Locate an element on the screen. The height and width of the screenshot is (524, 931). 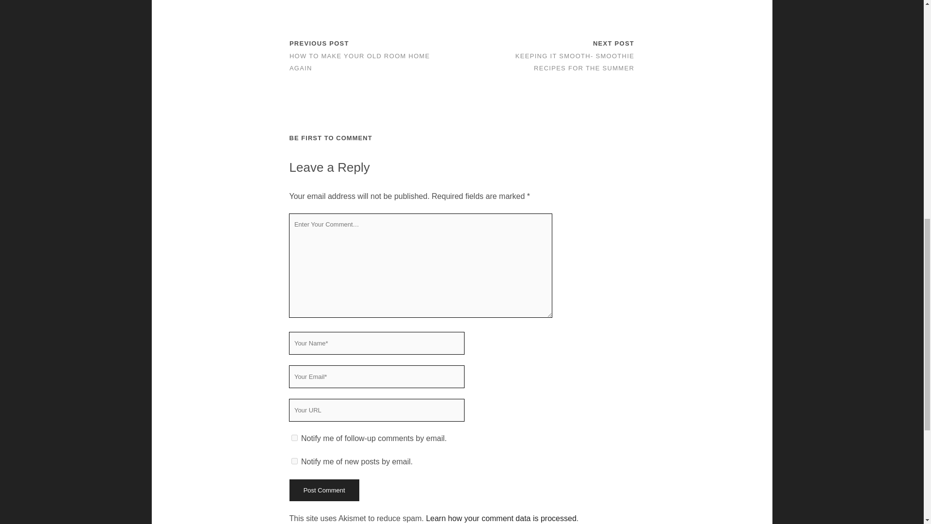
subscribe is located at coordinates (294, 461).